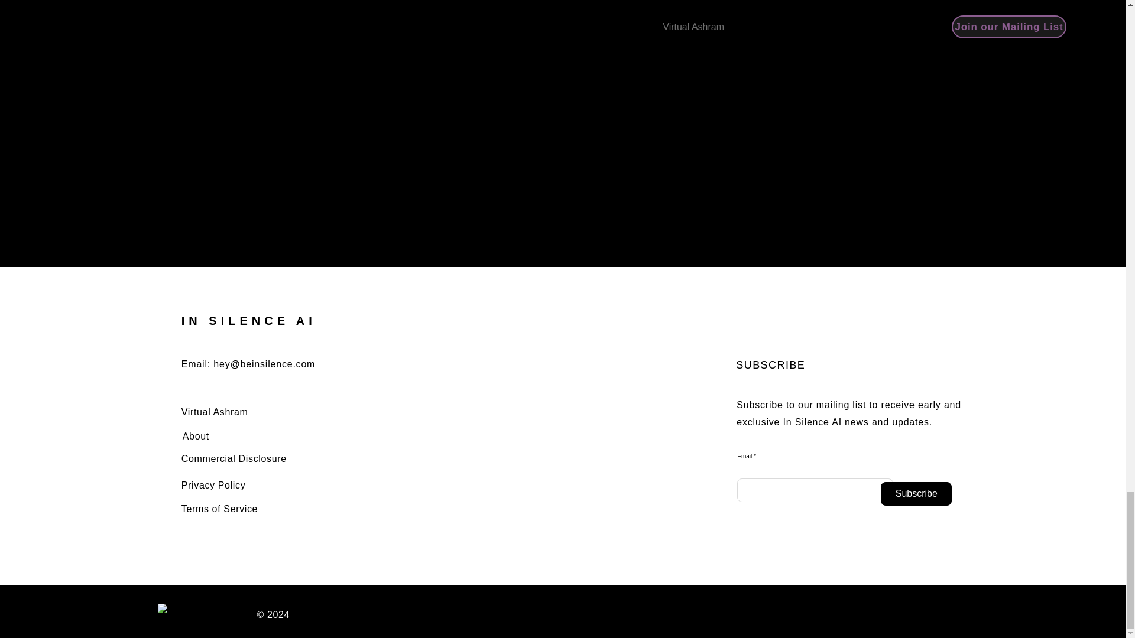 The image size is (1135, 638). Describe the element at coordinates (916, 494) in the screenshot. I see `Subscribe` at that location.